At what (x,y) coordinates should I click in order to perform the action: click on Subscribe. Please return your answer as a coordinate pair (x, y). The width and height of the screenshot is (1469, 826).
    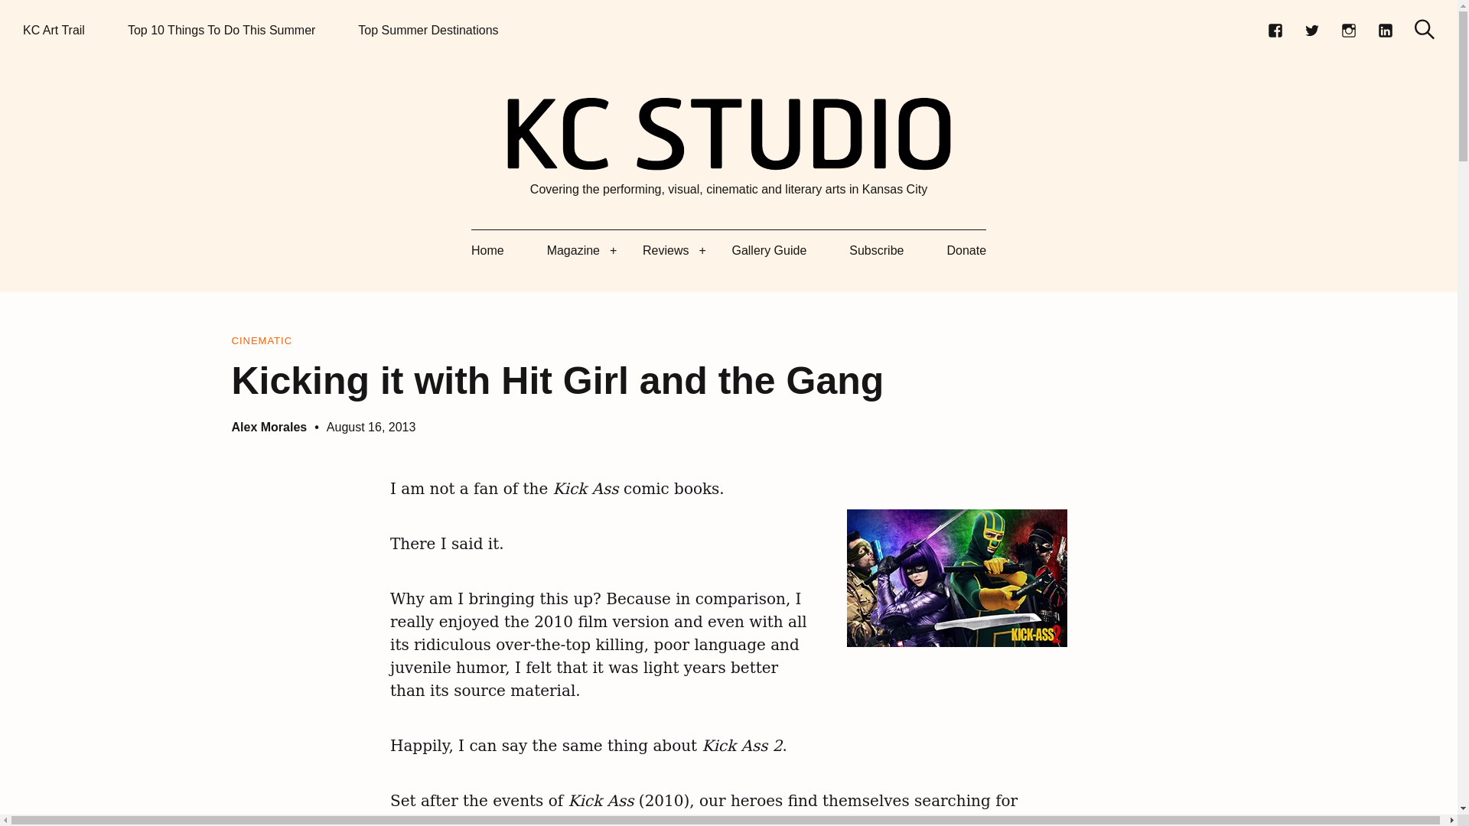
    Looking at the image, I should click on (875, 251).